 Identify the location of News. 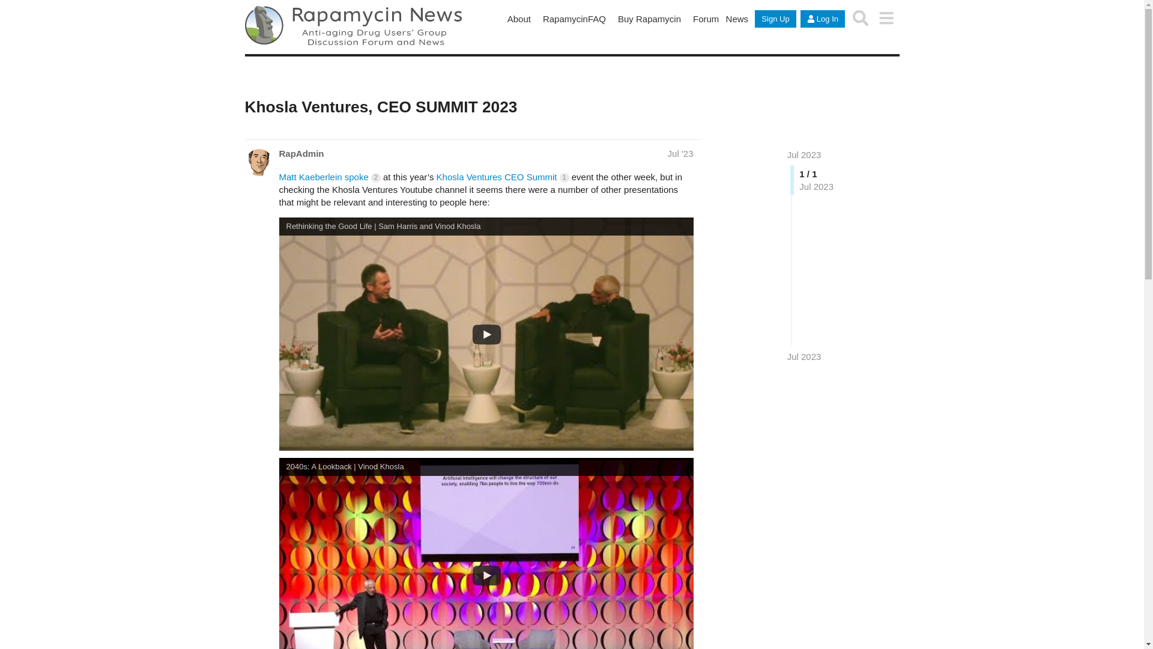
(736, 19).